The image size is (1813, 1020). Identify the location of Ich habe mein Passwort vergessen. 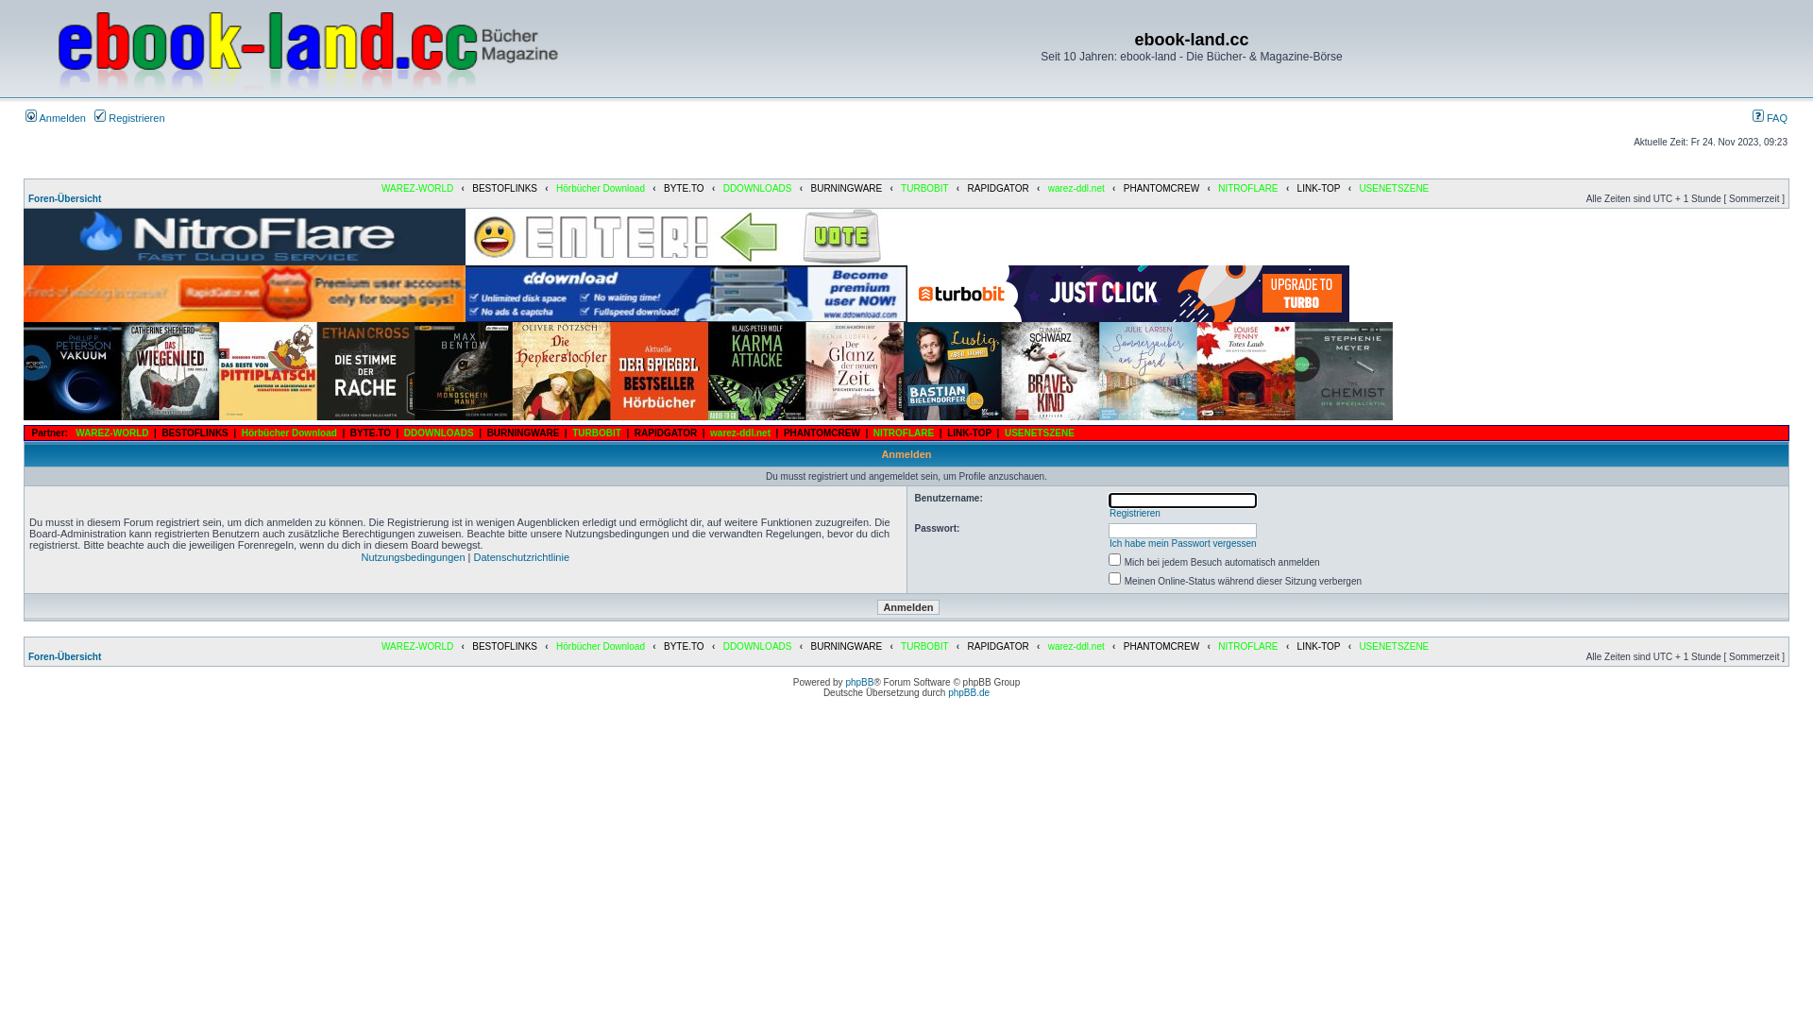
(1183, 544).